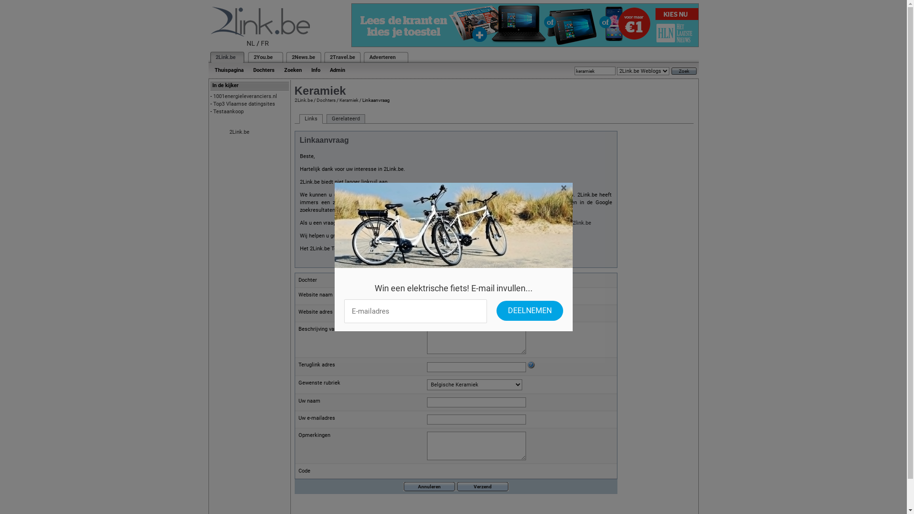 The image size is (914, 514). Describe the element at coordinates (575, 223) in the screenshot. I see `info@2link.be` at that location.